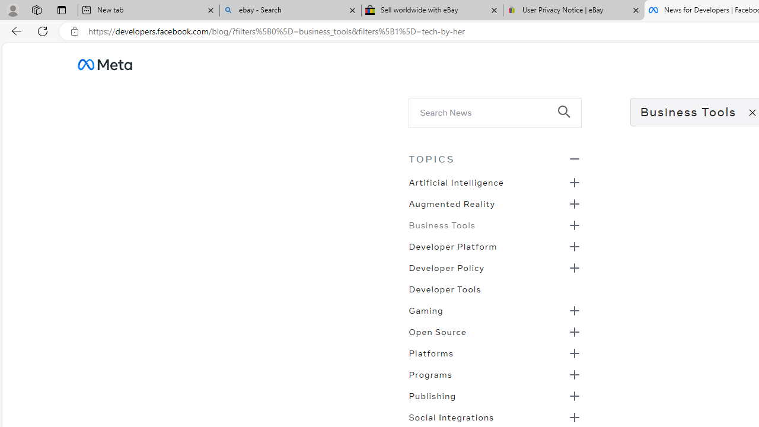 This screenshot has height=427, width=759. What do you see at coordinates (445, 288) in the screenshot?
I see `Developer Tools` at bounding box center [445, 288].